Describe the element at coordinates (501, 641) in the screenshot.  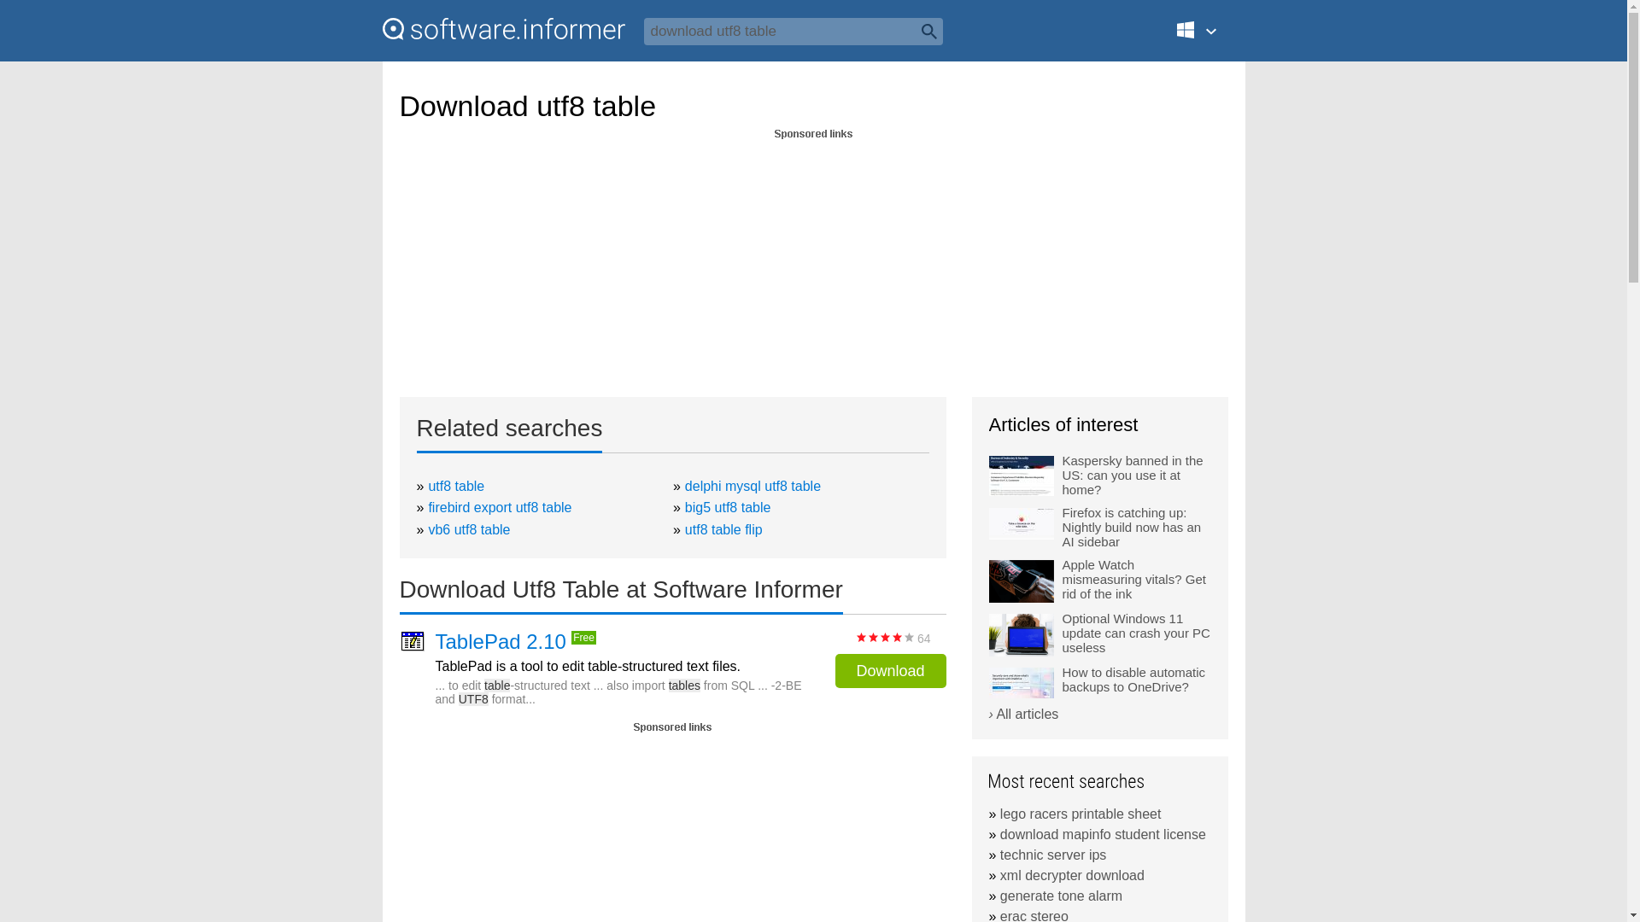
I see `TablePad 2.10` at that location.